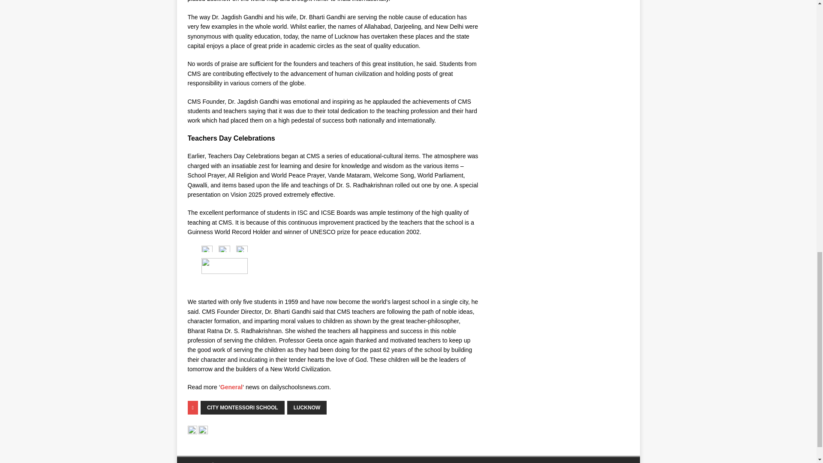 The height and width of the screenshot is (463, 823). Describe the element at coordinates (243, 407) in the screenshot. I see `CITY MONTESSORI SCHOOL` at that location.